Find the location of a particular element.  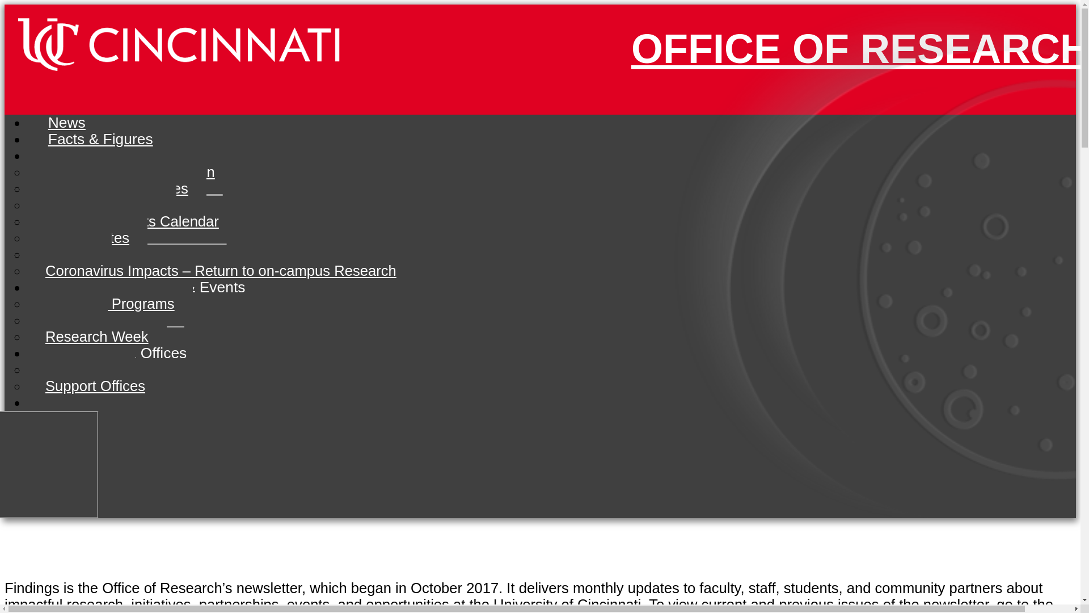

News is located at coordinates (67, 123).